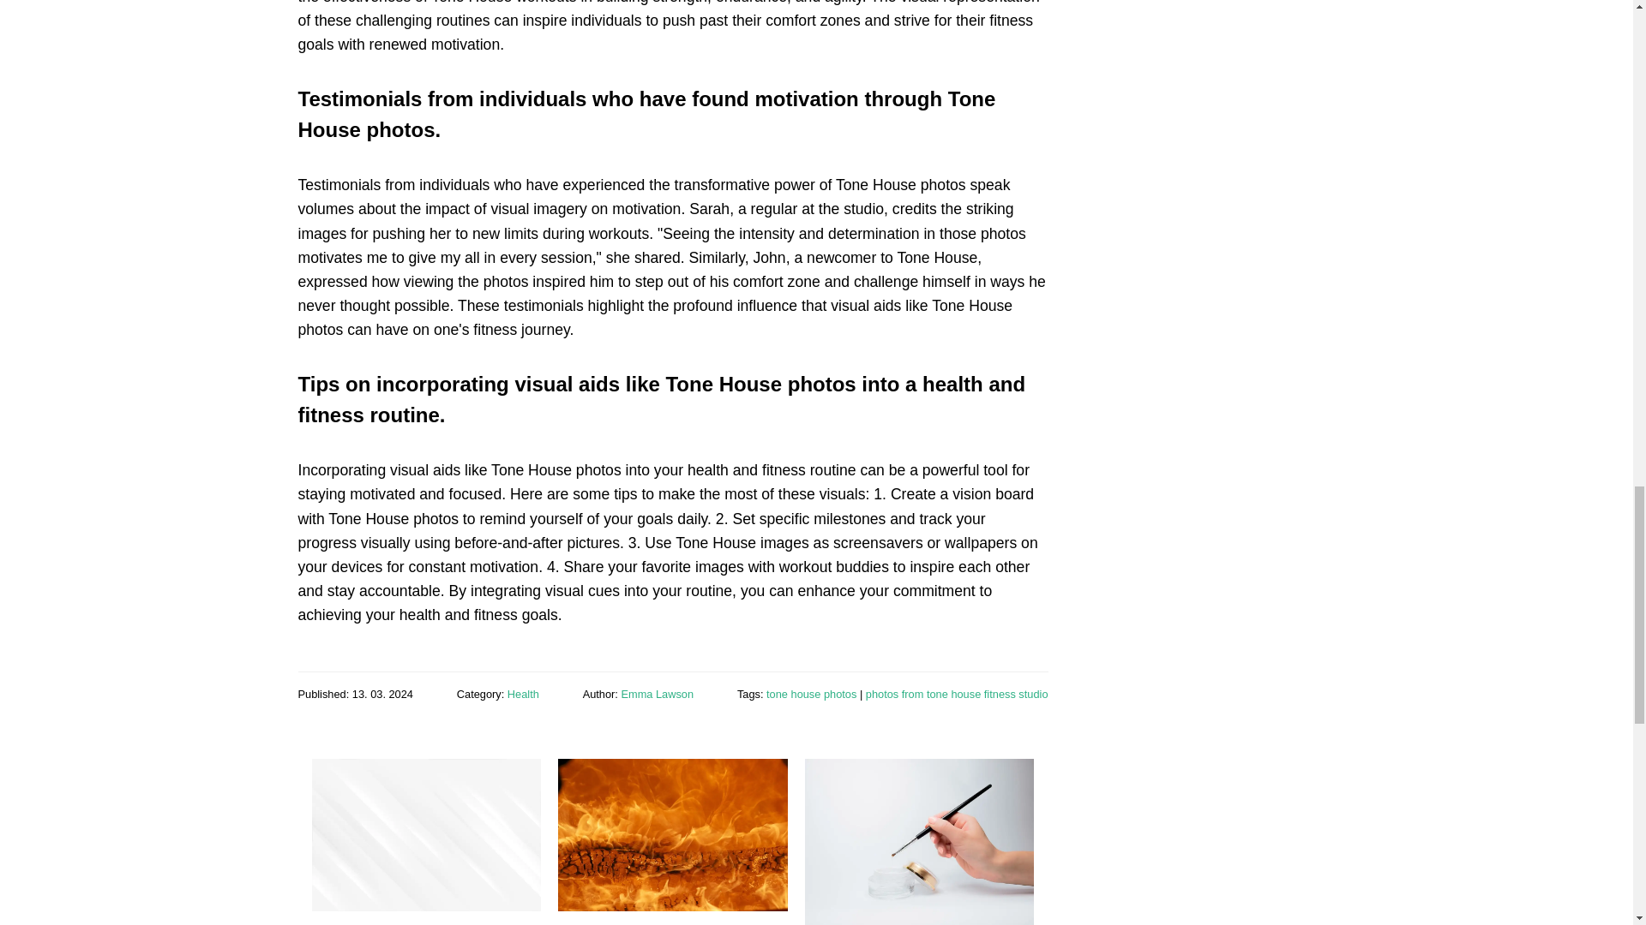  What do you see at coordinates (657, 694) in the screenshot?
I see `Emma Lawson` at bounding box center [657, 694].